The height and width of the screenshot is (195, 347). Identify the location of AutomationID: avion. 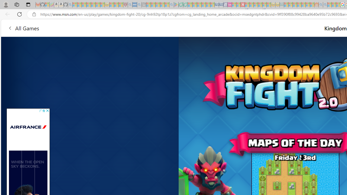
(34, 179).